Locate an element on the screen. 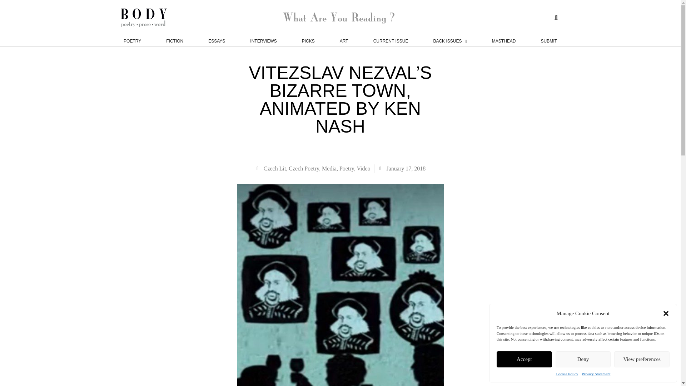 This screenshot has width=686, height=386. Privacy Statement is located at coordinates (596, 374).